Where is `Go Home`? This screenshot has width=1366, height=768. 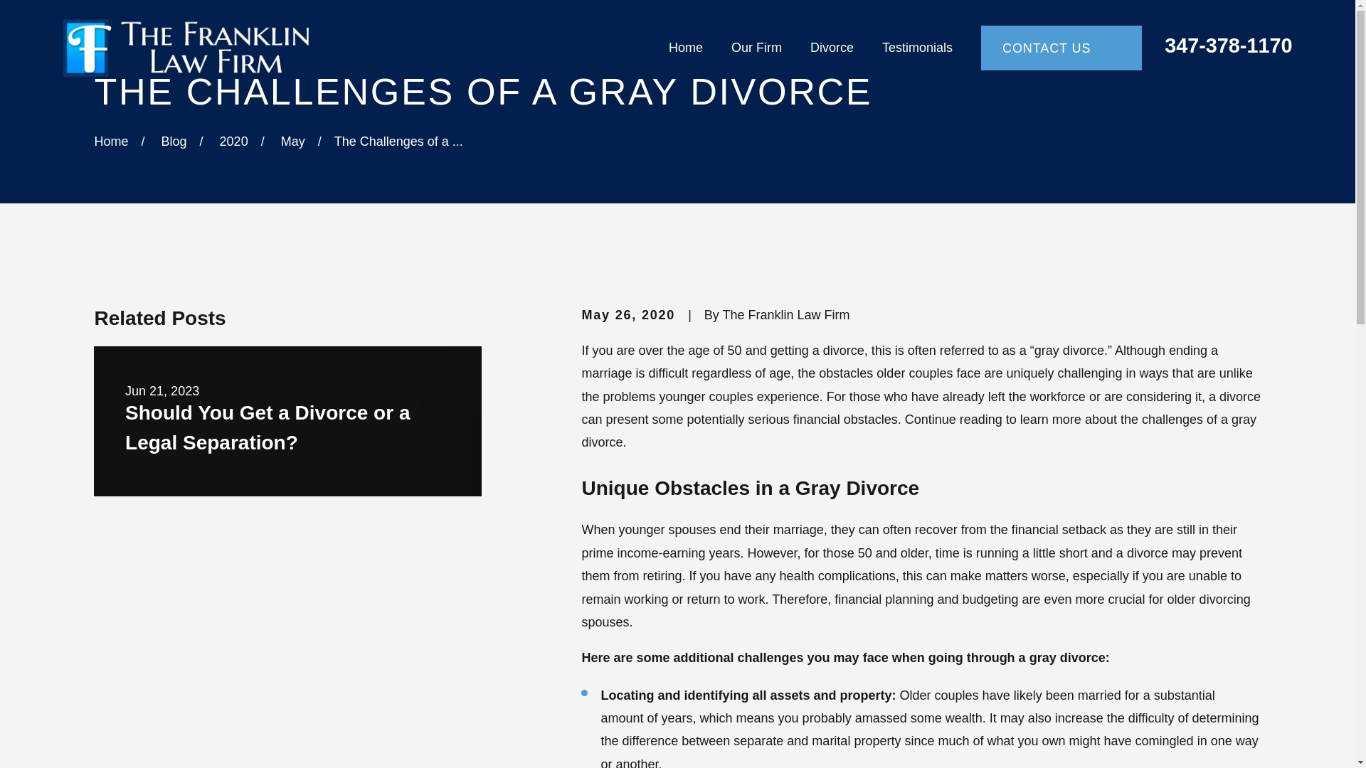
Go Home is located at coordinates (111, 142).